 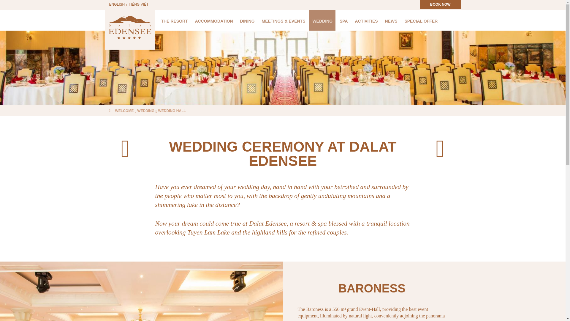 What do you see at coordinates (174, 20) in the screenshot?
I see `The Resort` at bounding box center [174, 20].